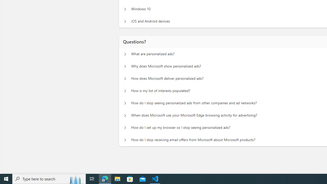  What do you see at coordinates (125, 91) in the screenshot?
I see `Questions? How is my list of interests populated?` at bounding box center [125, 91].